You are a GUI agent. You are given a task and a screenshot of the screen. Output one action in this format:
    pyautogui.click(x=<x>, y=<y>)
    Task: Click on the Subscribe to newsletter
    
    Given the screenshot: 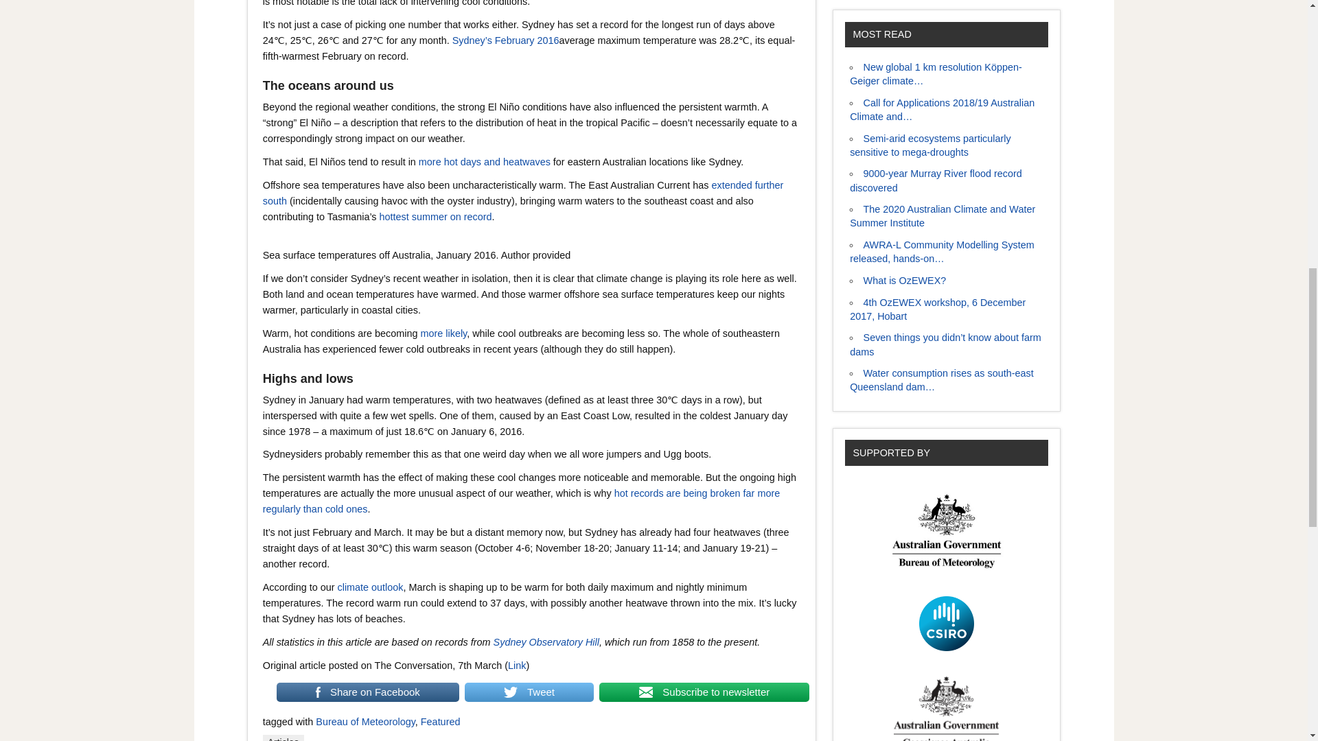 What is the action you would take?
    pyautogui.click(x=700, y=692)
    